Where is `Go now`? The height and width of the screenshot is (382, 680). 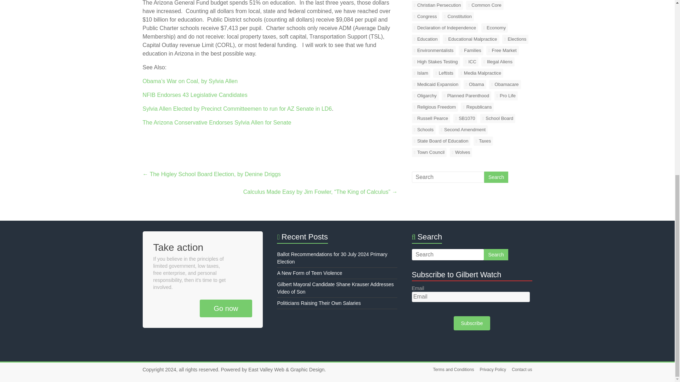 Go now is located at coordinates (226, 308).